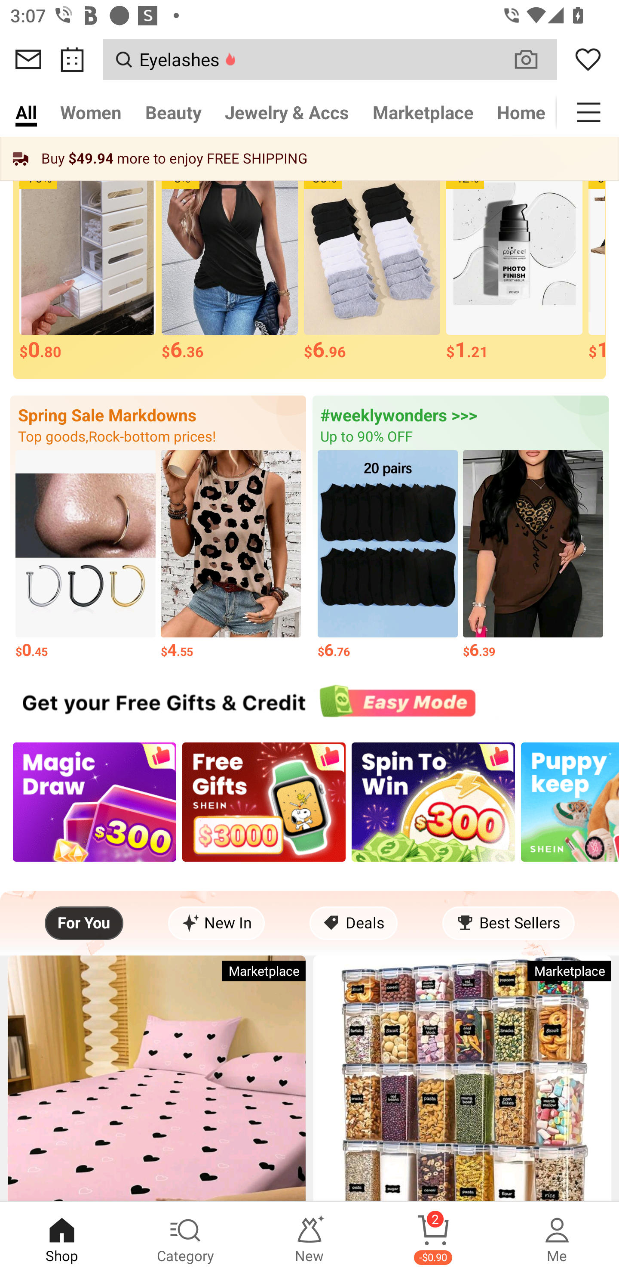 The width and height of the screenshot is (619, 1274). Describe the element at coordinates (388, 555) in the screenshot. I see `$6.76 Price $6.76` at that location.